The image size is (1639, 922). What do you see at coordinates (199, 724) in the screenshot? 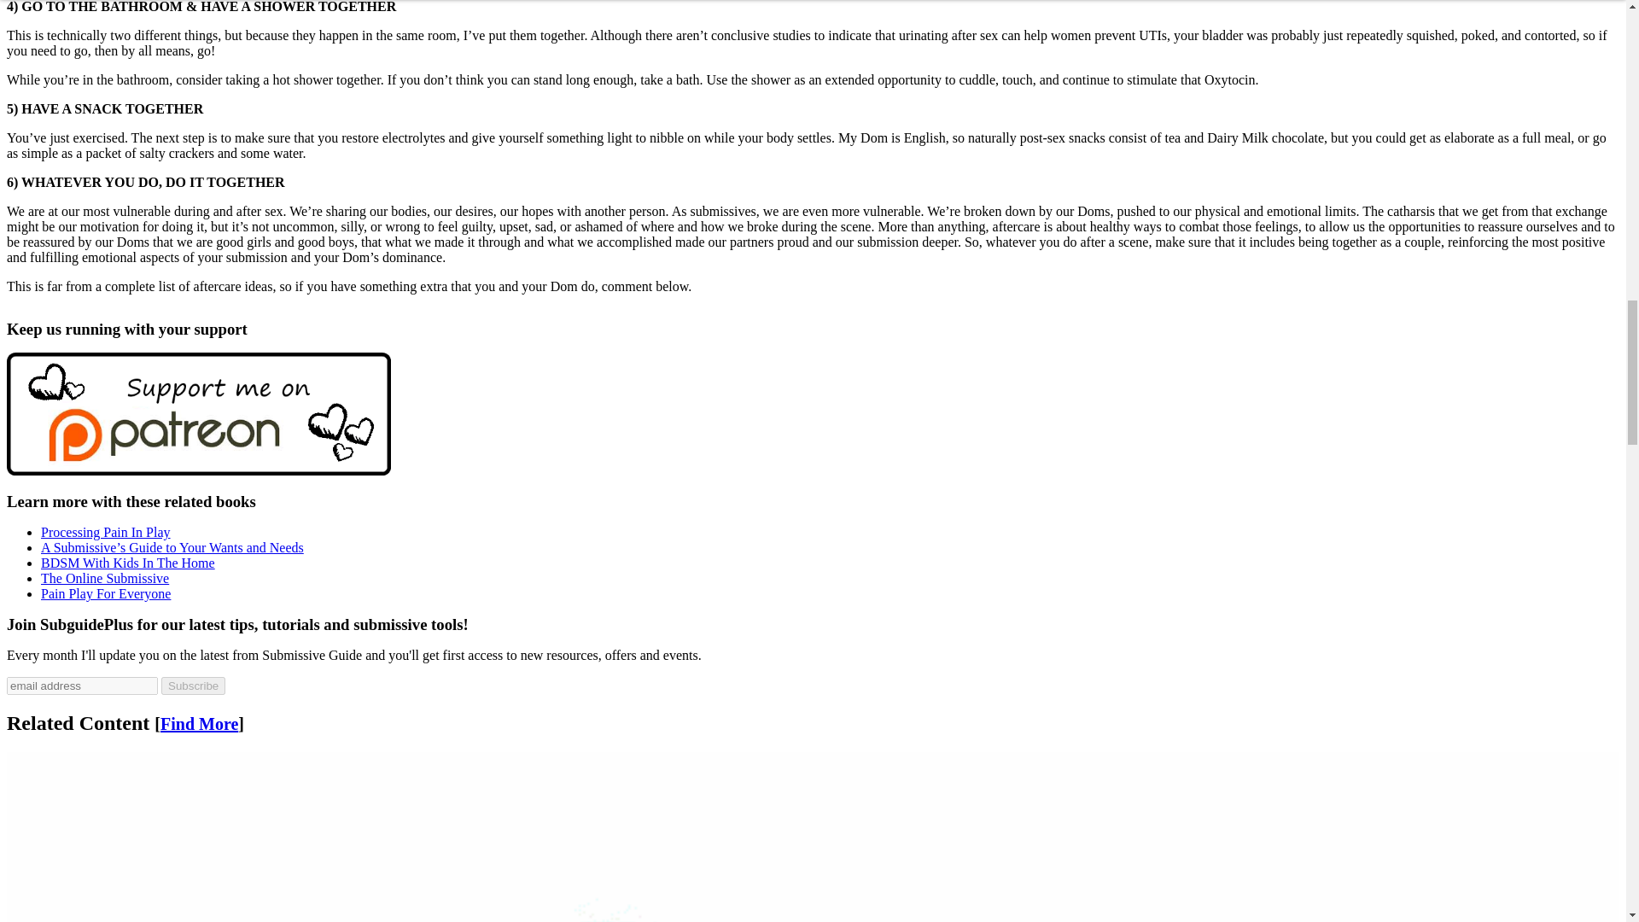
I see `Find More` at bounding box center [199, 724].